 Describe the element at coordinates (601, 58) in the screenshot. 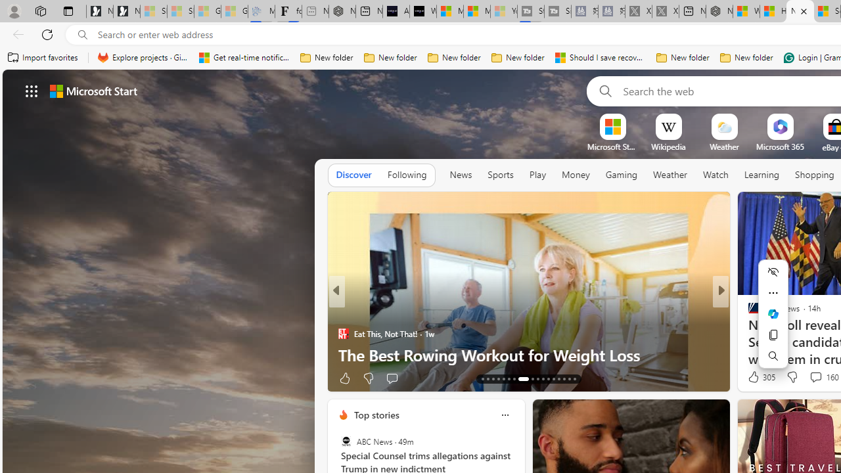

I see `Should I save recovered Word documents? - Microsoft Support` at that location.